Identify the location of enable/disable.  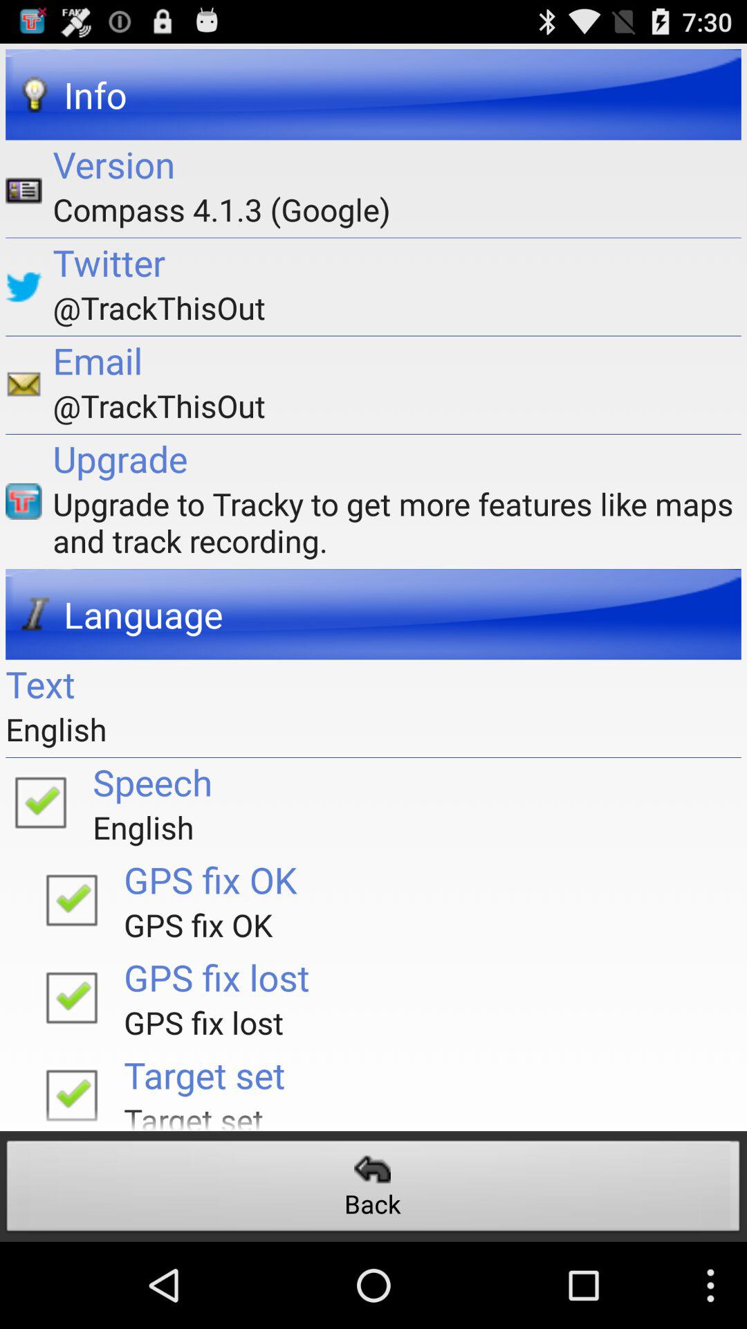
(71, 1091).